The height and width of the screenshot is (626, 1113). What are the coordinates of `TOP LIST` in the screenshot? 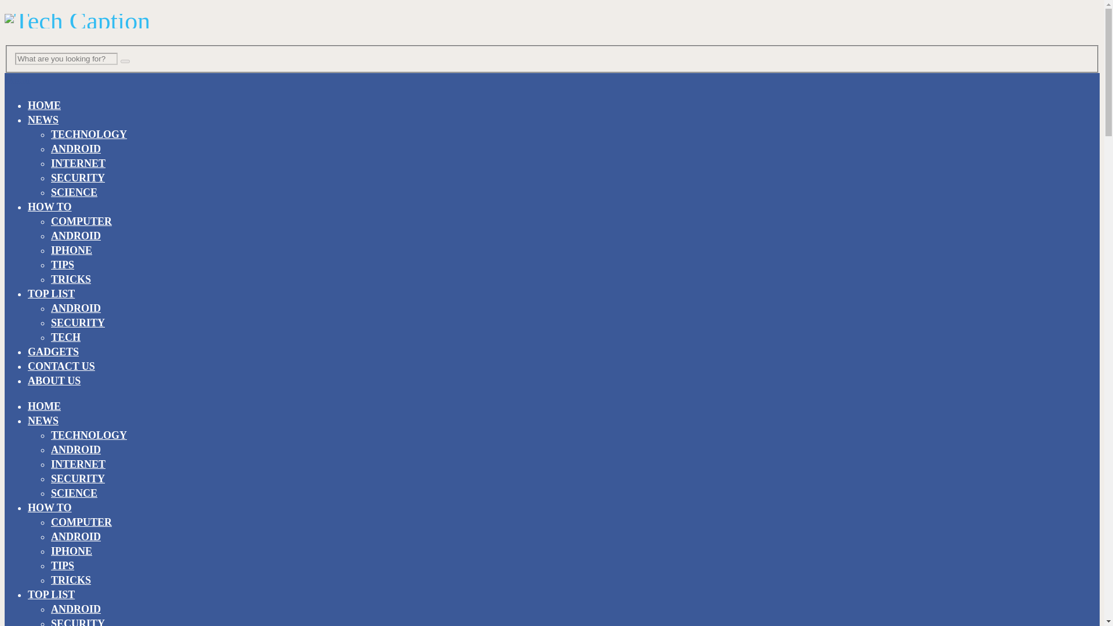 It's located at (51, 595).